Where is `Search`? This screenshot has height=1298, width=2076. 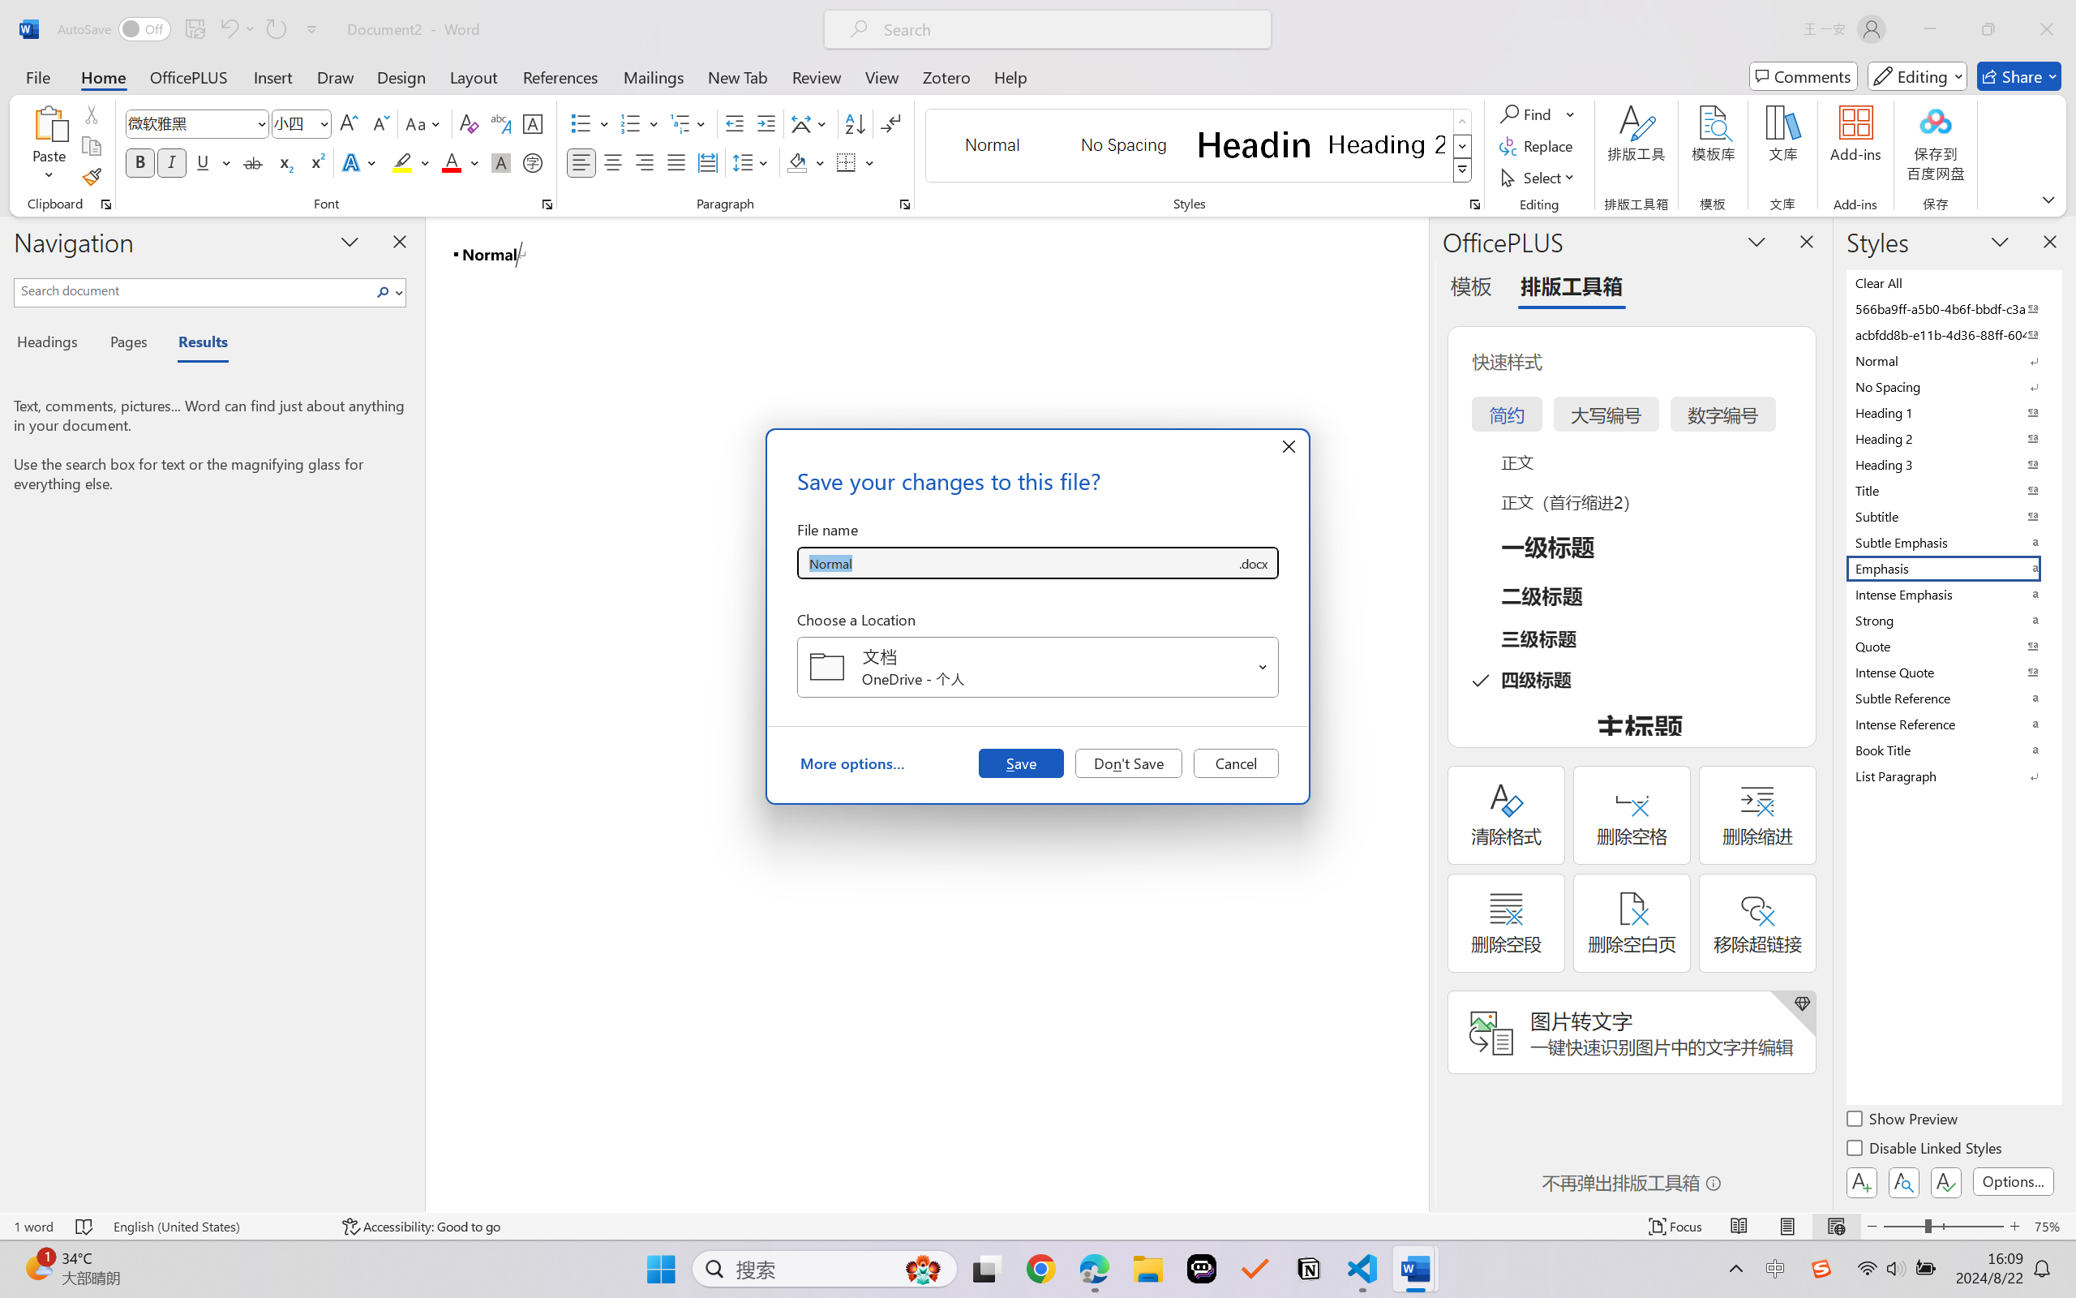
Search is located at coordinates (384, 292).